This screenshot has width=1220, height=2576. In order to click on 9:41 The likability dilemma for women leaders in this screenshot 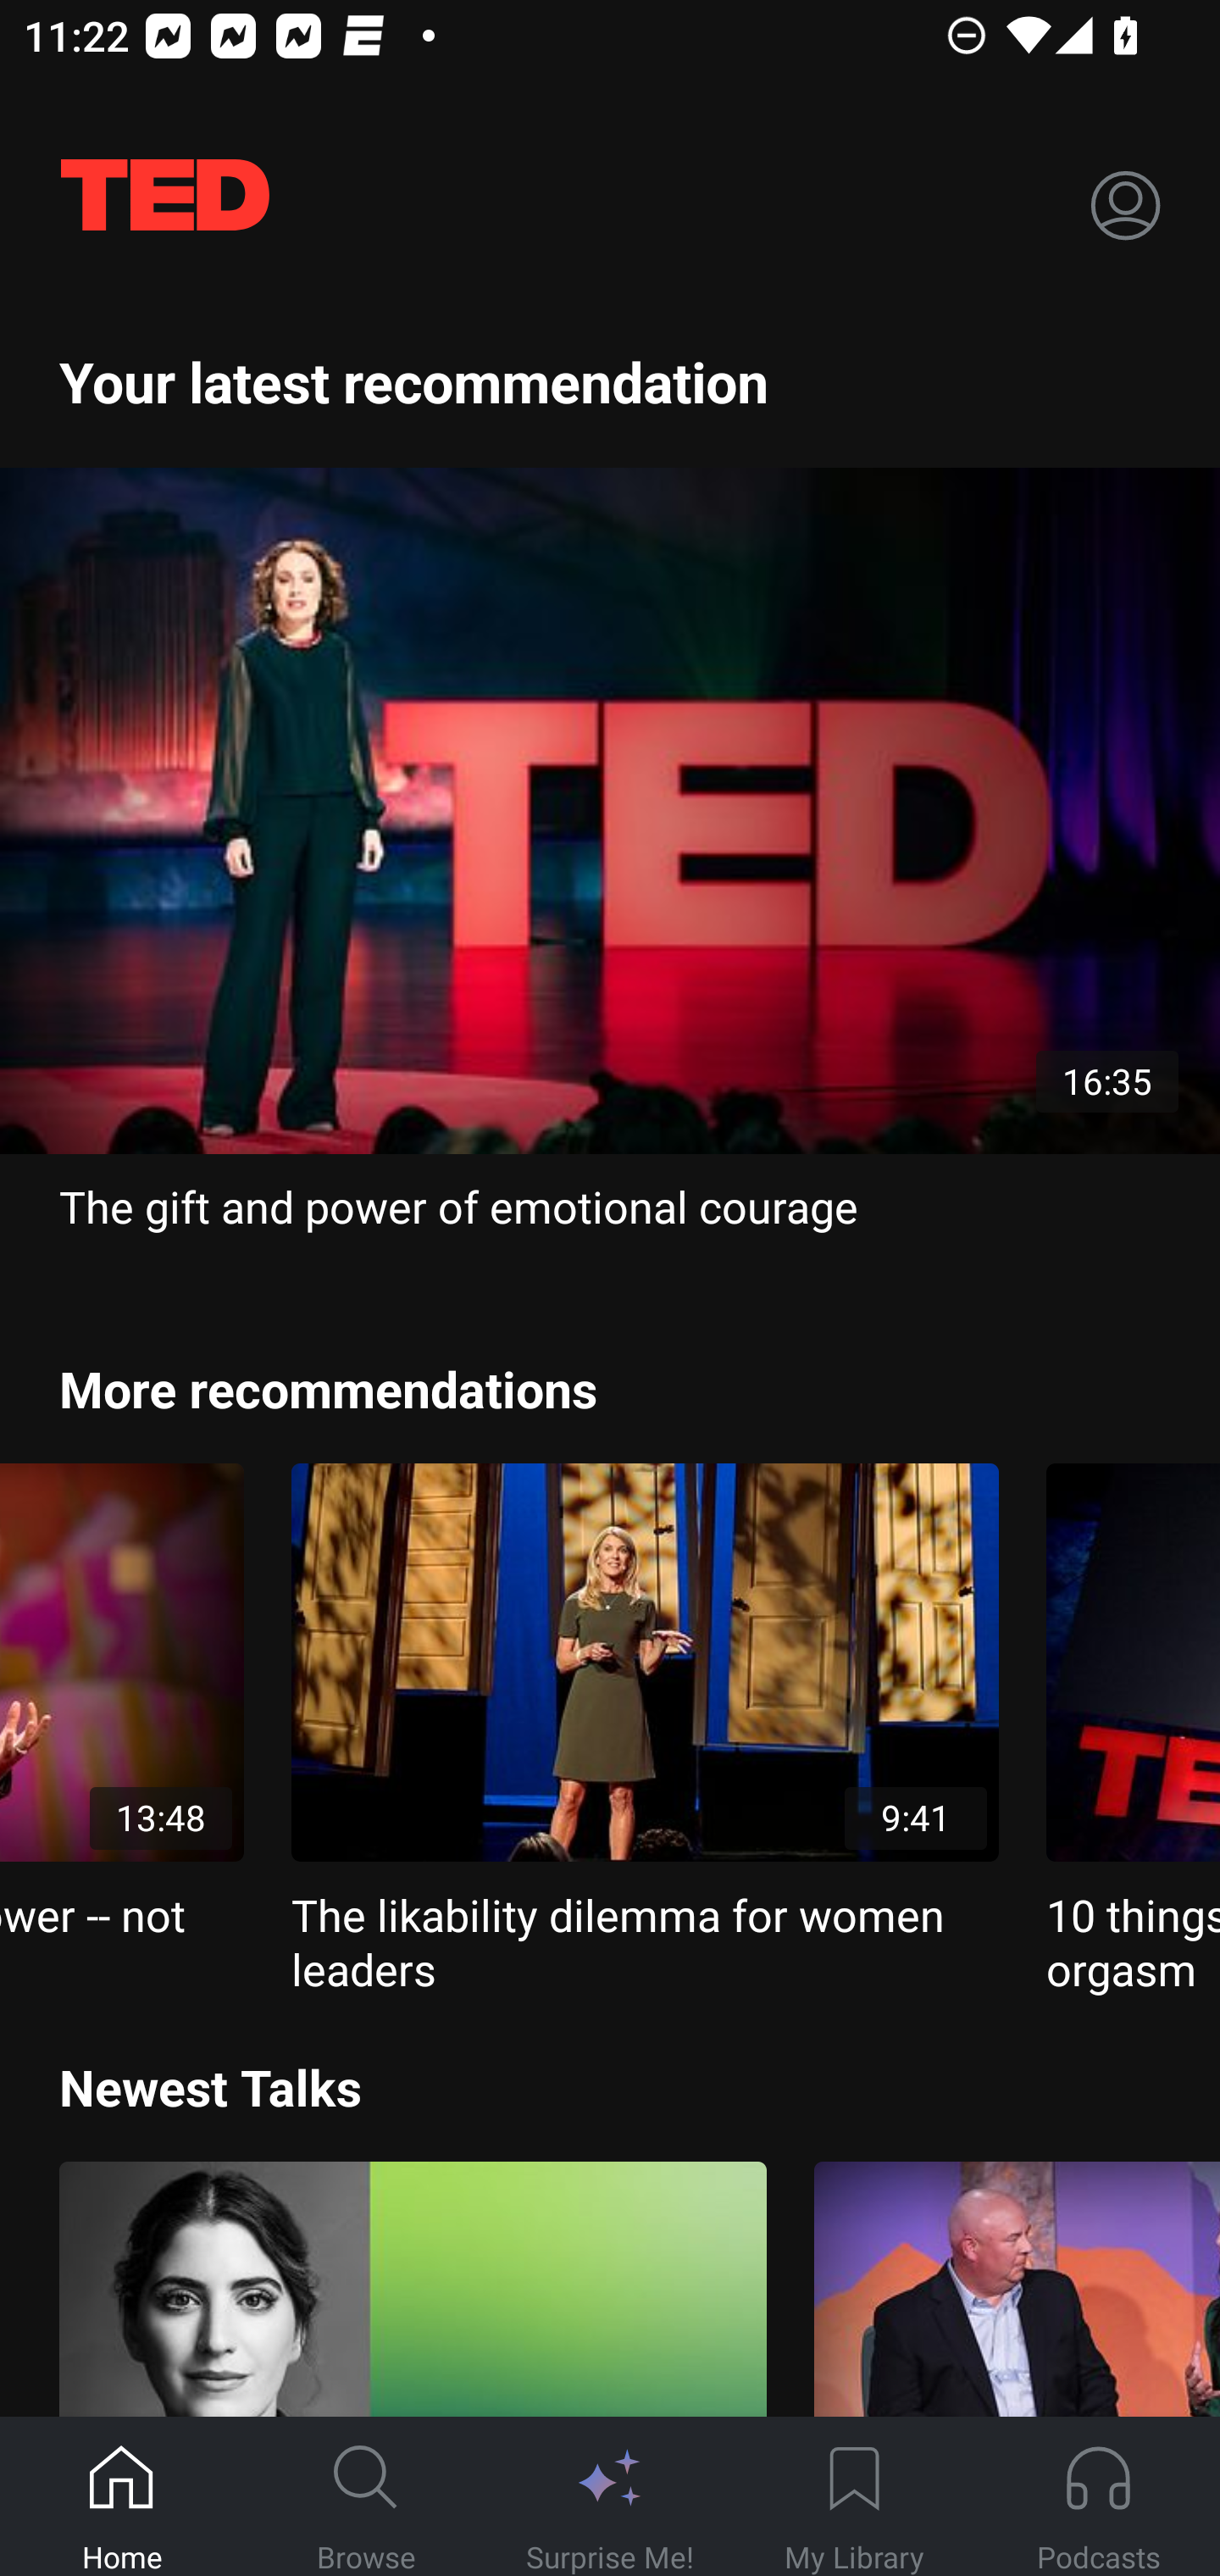, I will do `click(646, 1730)`.